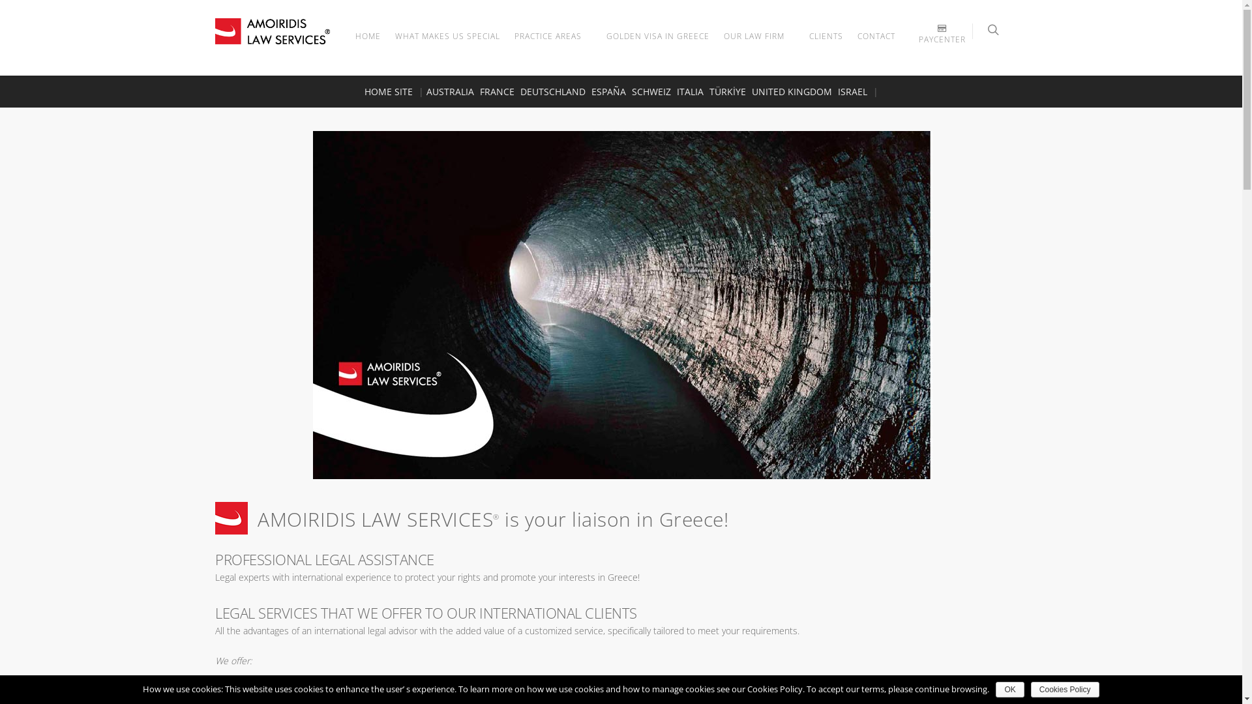  Describe the element at coordinates (826, 46) in the screenshot. I see `CLIENTS` at that location.